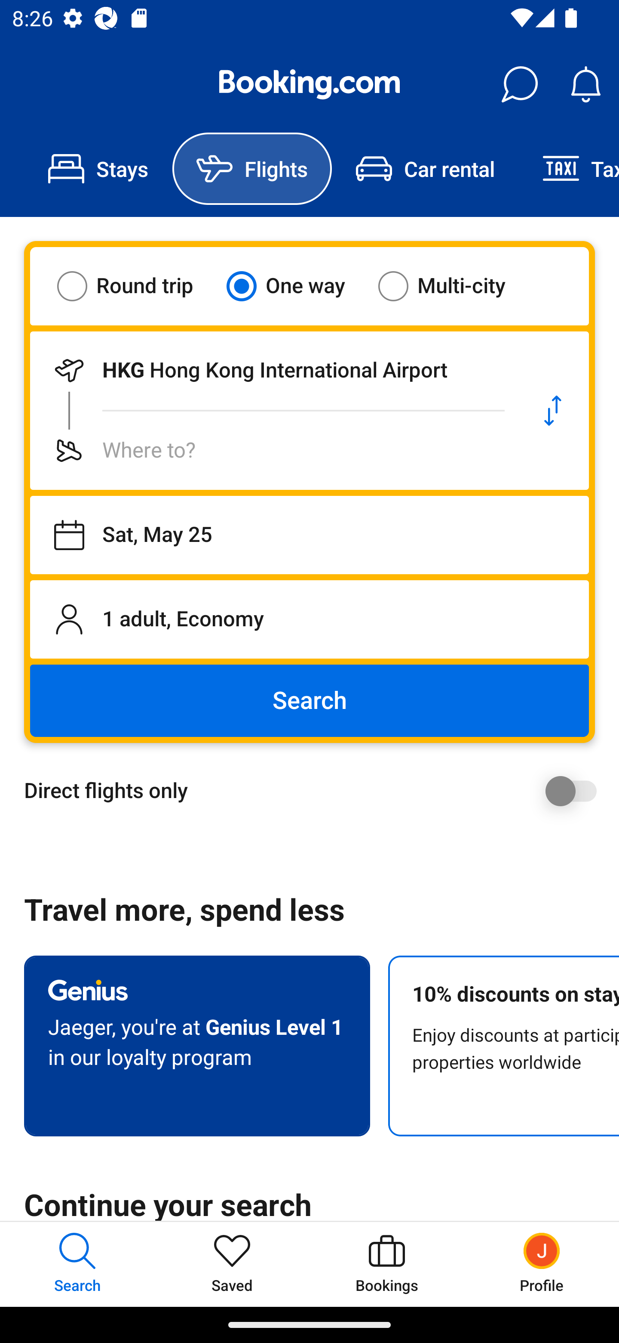  Describe the element at coordinates (316, 791) in the screenshot. I see `Direct flights only` at that location.